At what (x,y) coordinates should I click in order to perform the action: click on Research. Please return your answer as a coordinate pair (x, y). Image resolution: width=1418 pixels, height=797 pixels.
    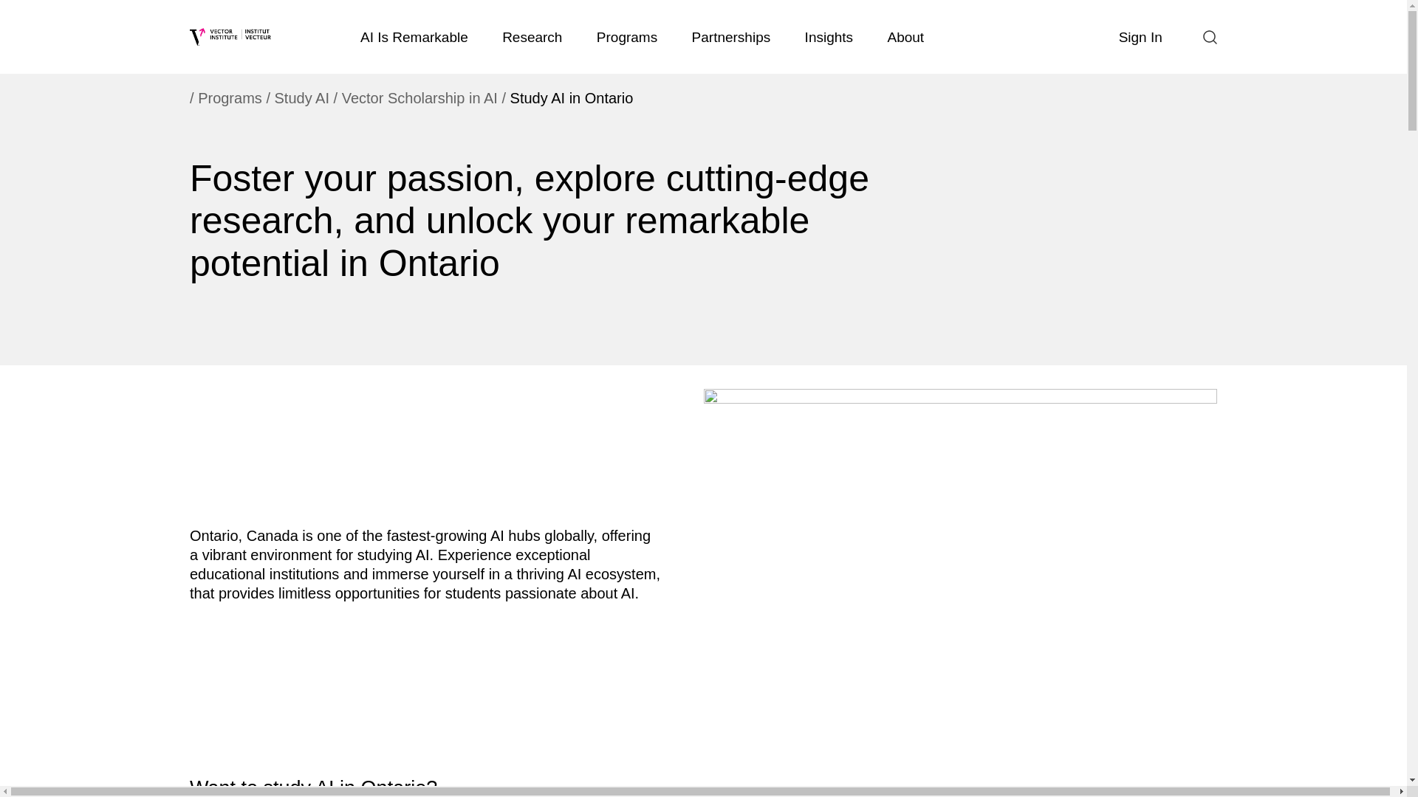
    Looking at the image, I should click on (532, 37).